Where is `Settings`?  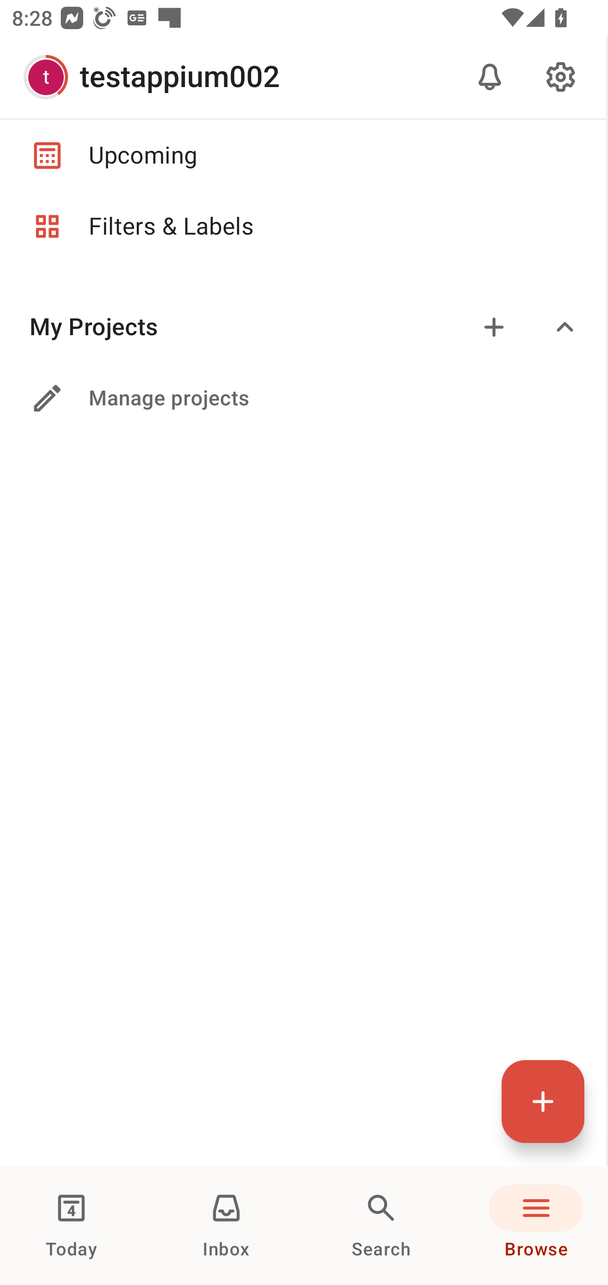 Settings is located at coordinates (561, 77).